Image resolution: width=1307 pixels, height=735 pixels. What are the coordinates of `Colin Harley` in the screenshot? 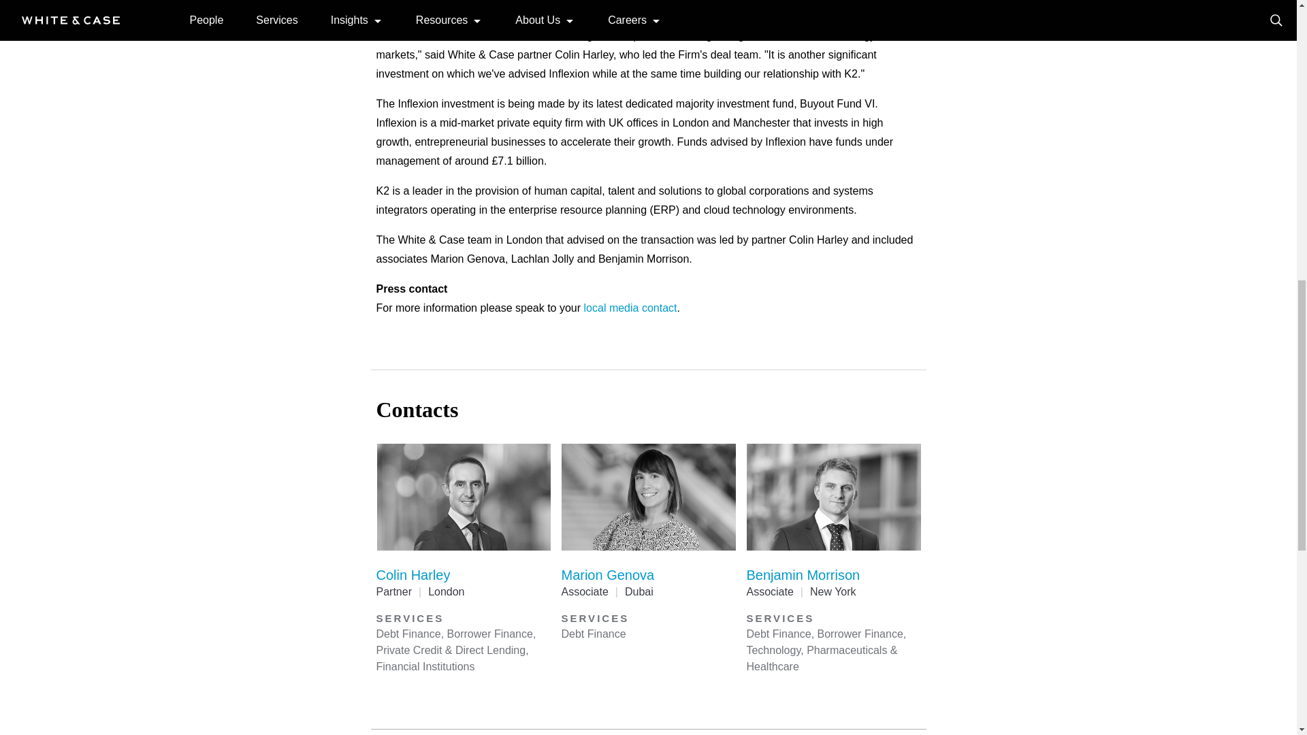 It's located at (413, 574).